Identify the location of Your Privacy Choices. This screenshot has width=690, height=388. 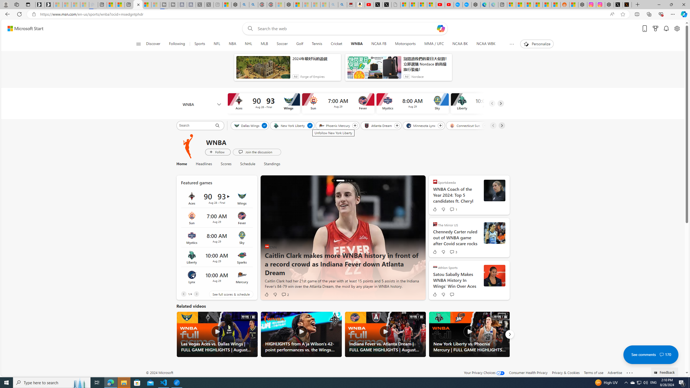
(484, 372).